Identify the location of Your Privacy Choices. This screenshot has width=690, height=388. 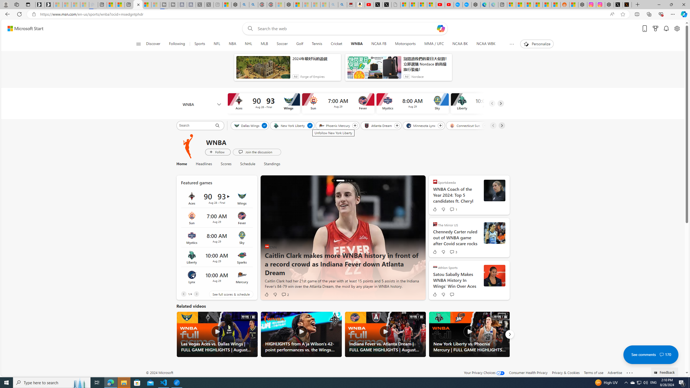
(484, 372).